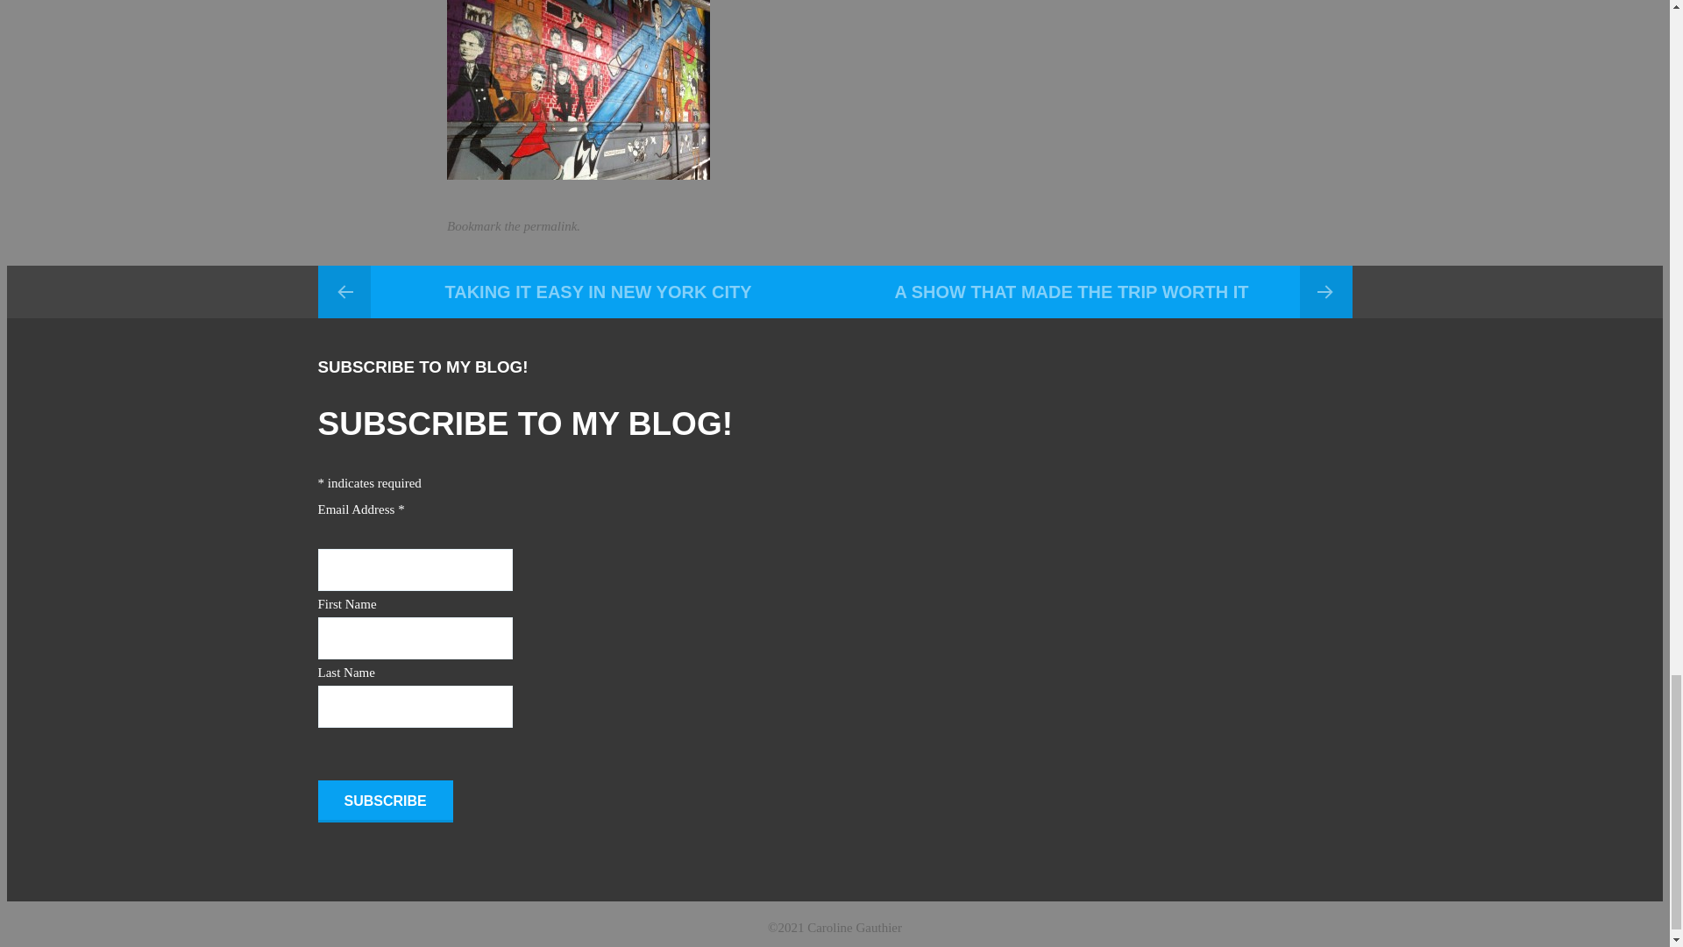 This screenshot has height=947, width=1683. I want to click on A SHOW THAT MADE THE TRIP WORTH IT, so click(1092, 291).